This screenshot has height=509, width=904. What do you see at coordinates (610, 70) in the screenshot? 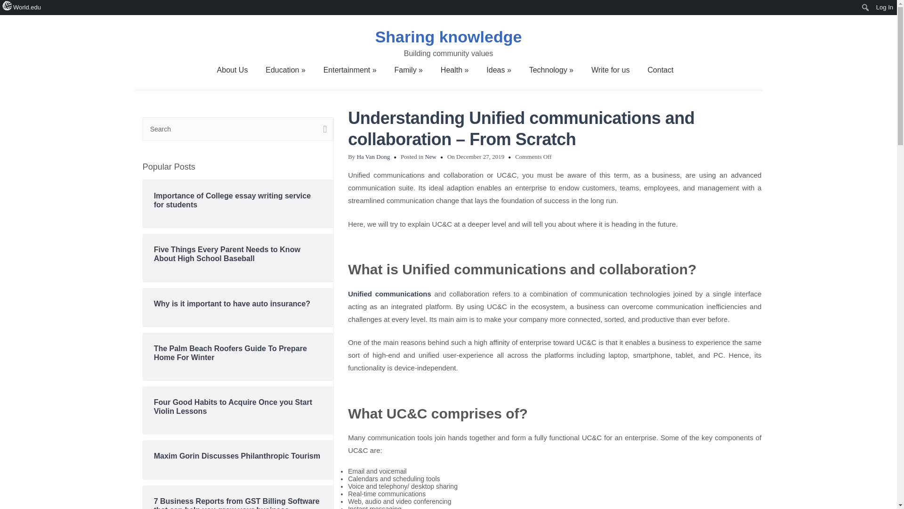
I see `Write for us` at bounding box center [610, 70].